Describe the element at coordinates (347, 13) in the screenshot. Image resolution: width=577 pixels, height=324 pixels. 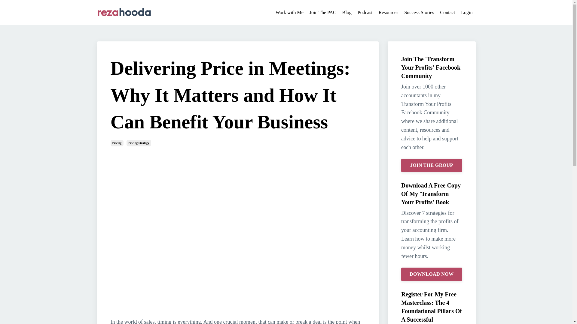
I see `Blog` at that location.